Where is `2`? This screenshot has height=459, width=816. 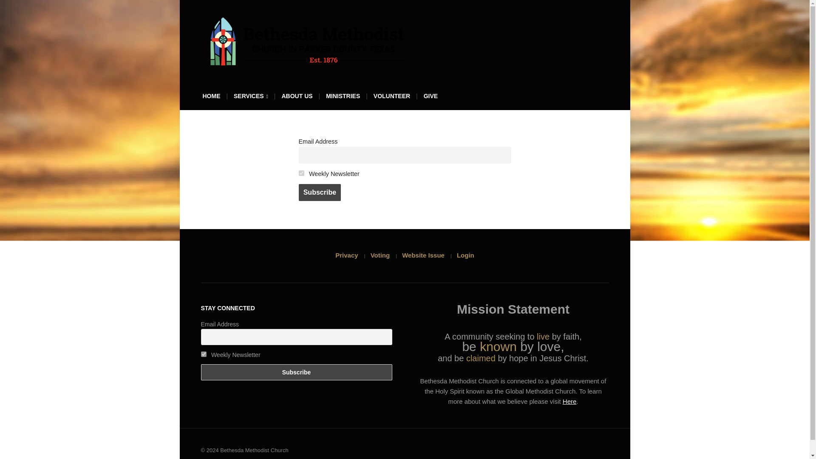 2 is located at coordinates (203, 354).